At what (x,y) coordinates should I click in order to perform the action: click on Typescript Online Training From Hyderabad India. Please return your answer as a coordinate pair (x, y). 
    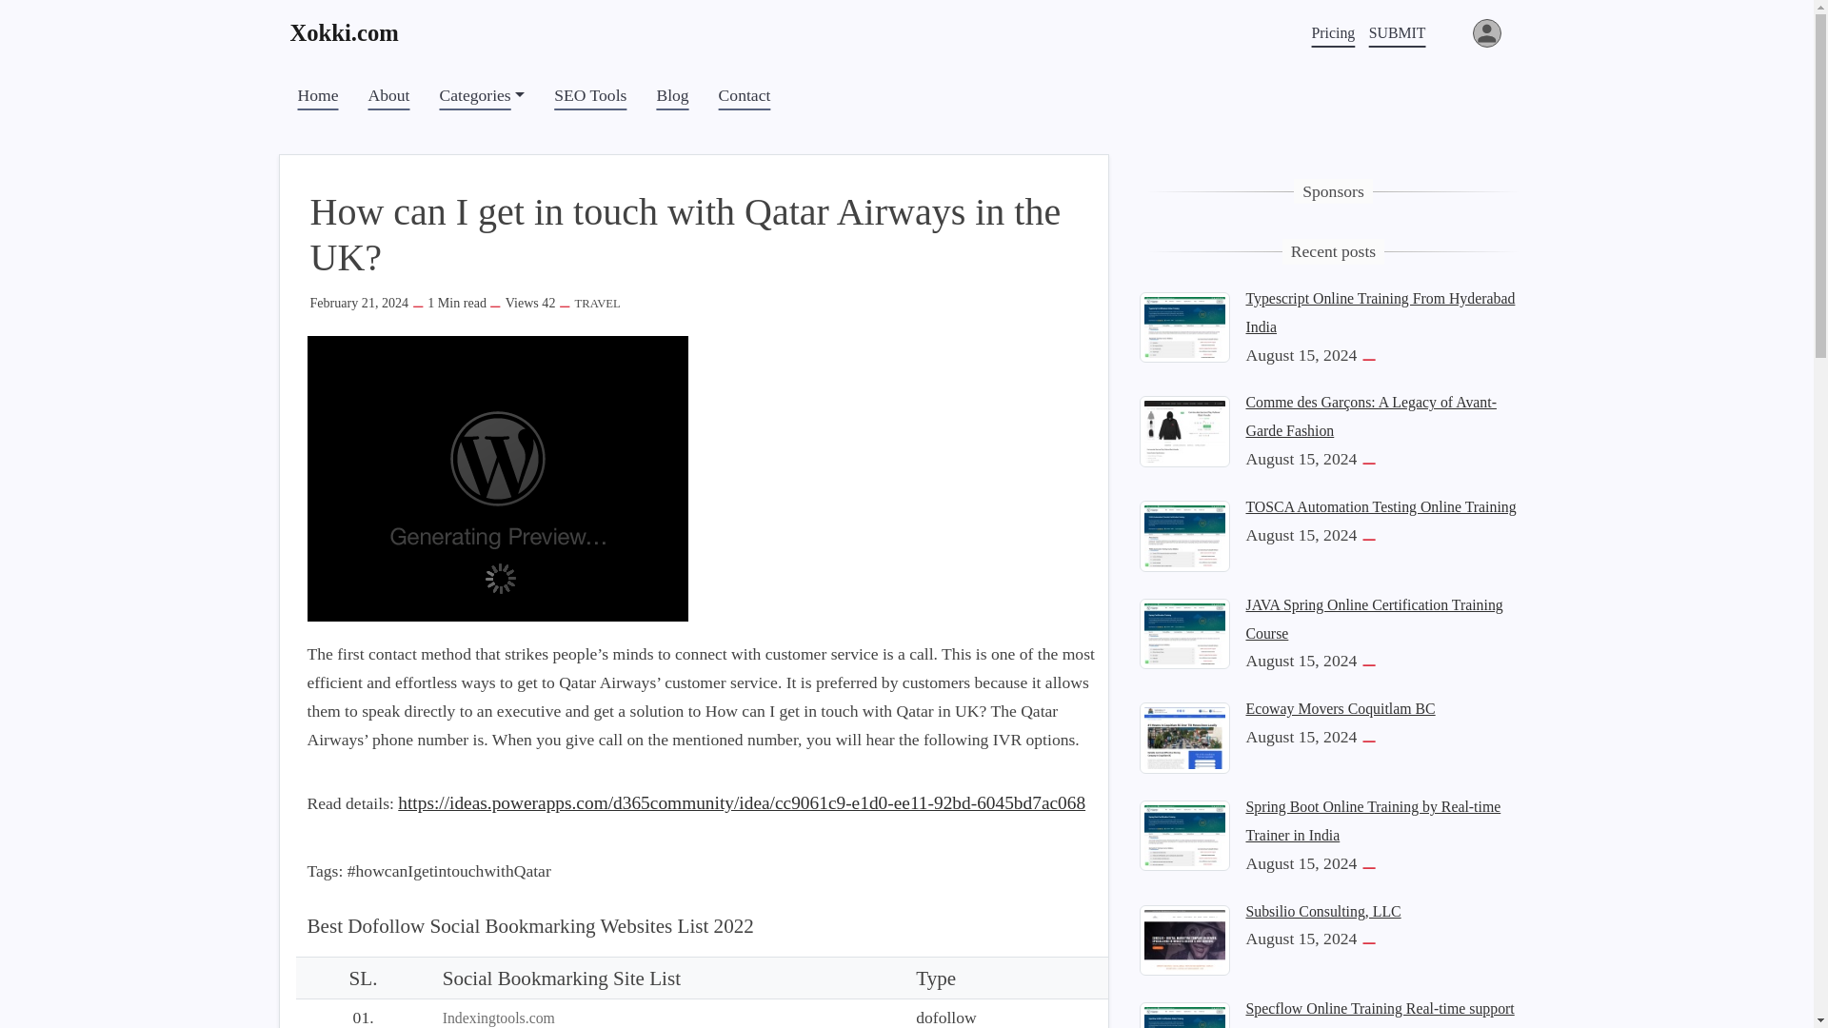
    Looking at the image, I should click on (1380, 312).